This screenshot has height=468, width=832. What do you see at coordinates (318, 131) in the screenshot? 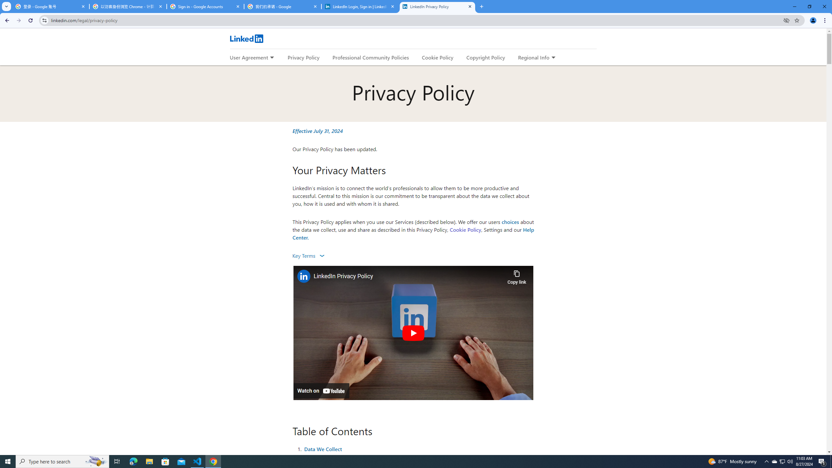
I see `Effective July 31, 2024` at bounding box center [318, 131].